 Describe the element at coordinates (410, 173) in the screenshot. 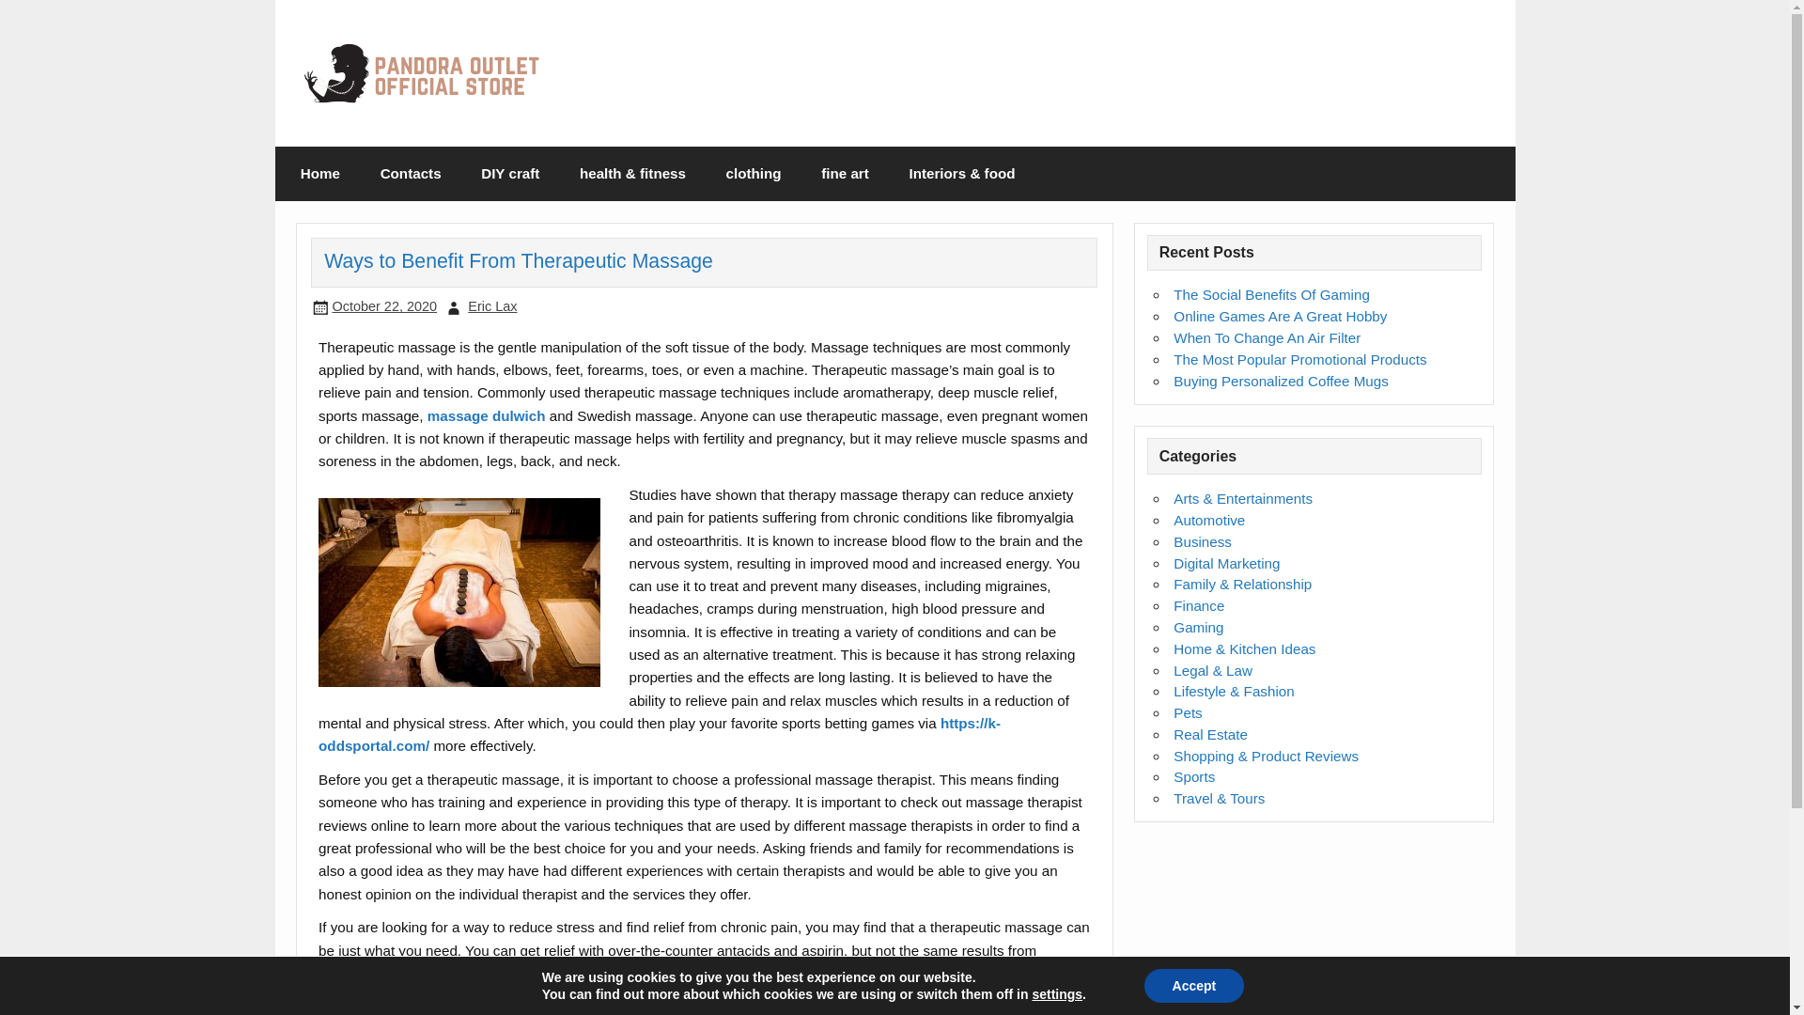

I see `Contacts` at that location.